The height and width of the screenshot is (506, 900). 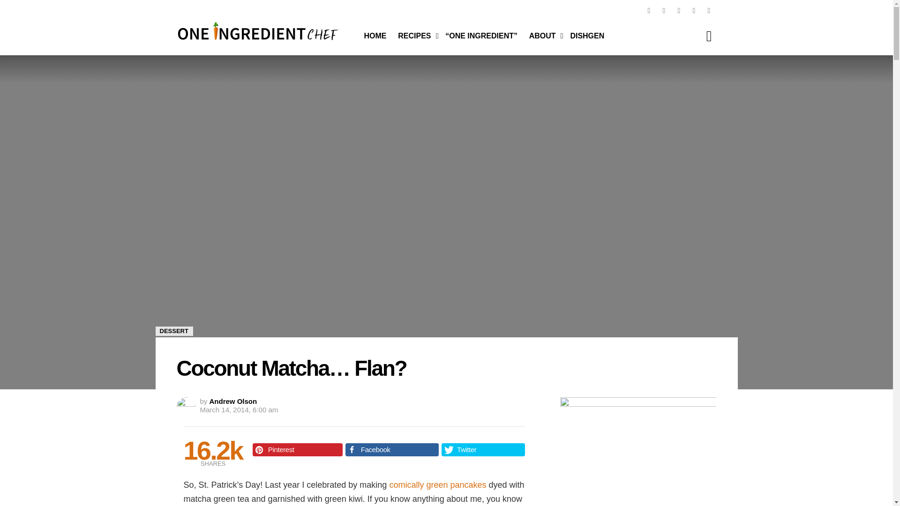 What do you see at coordinates (416, 36) in the screenshot?
I see `Vegan Recipes` at bounding box center [416, 36].